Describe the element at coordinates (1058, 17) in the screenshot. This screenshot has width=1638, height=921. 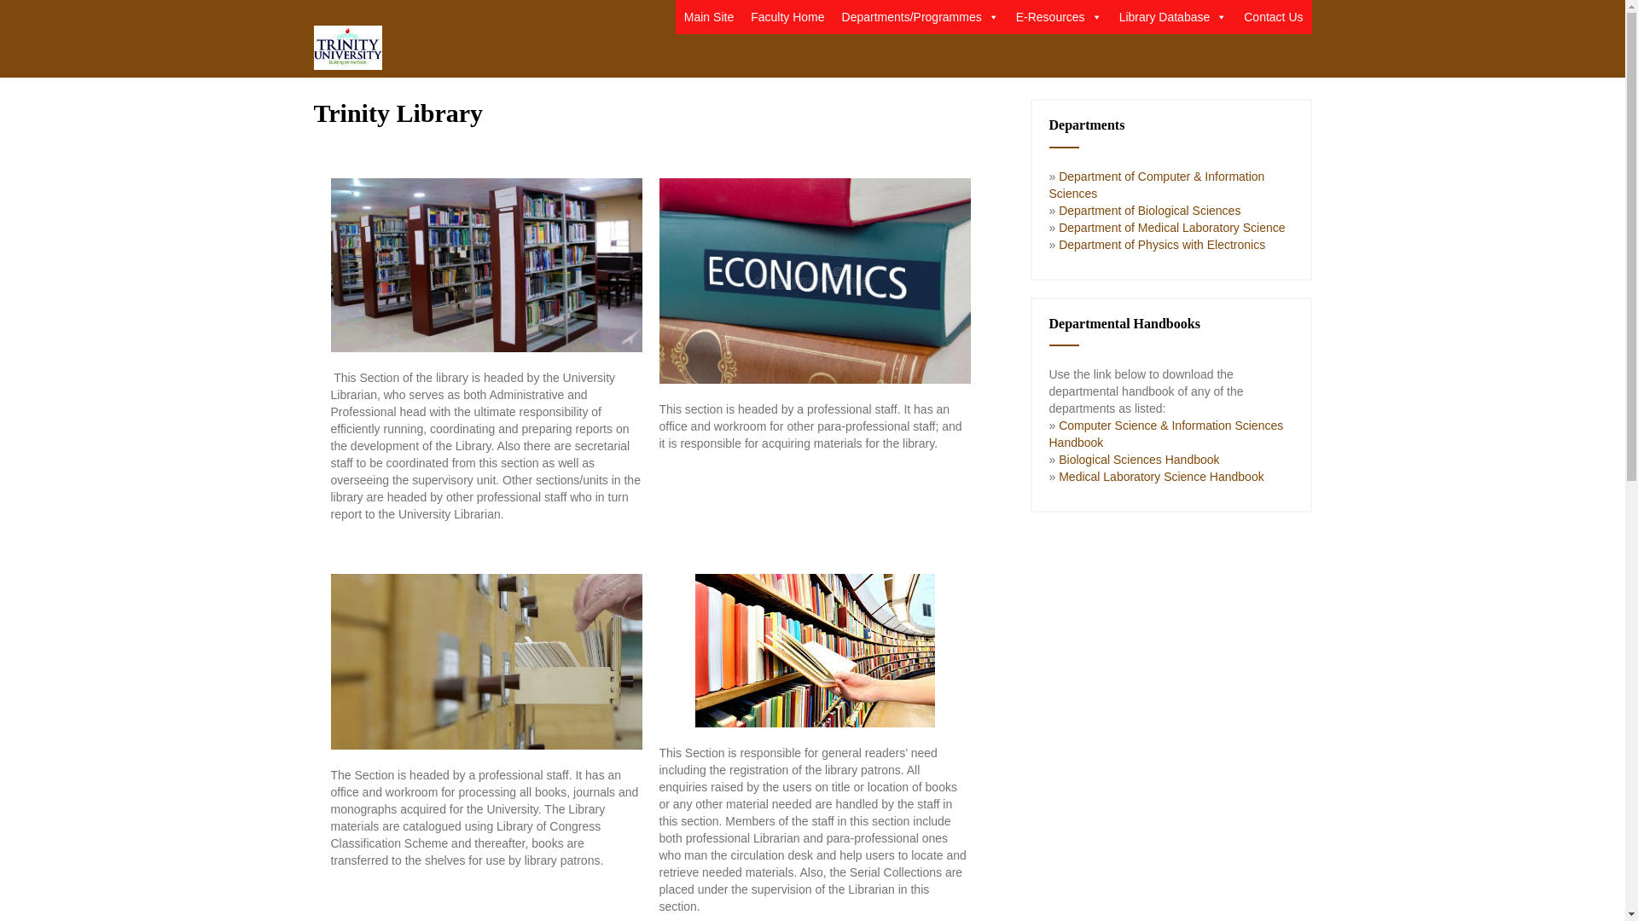
I see `E-Resources` at that location.